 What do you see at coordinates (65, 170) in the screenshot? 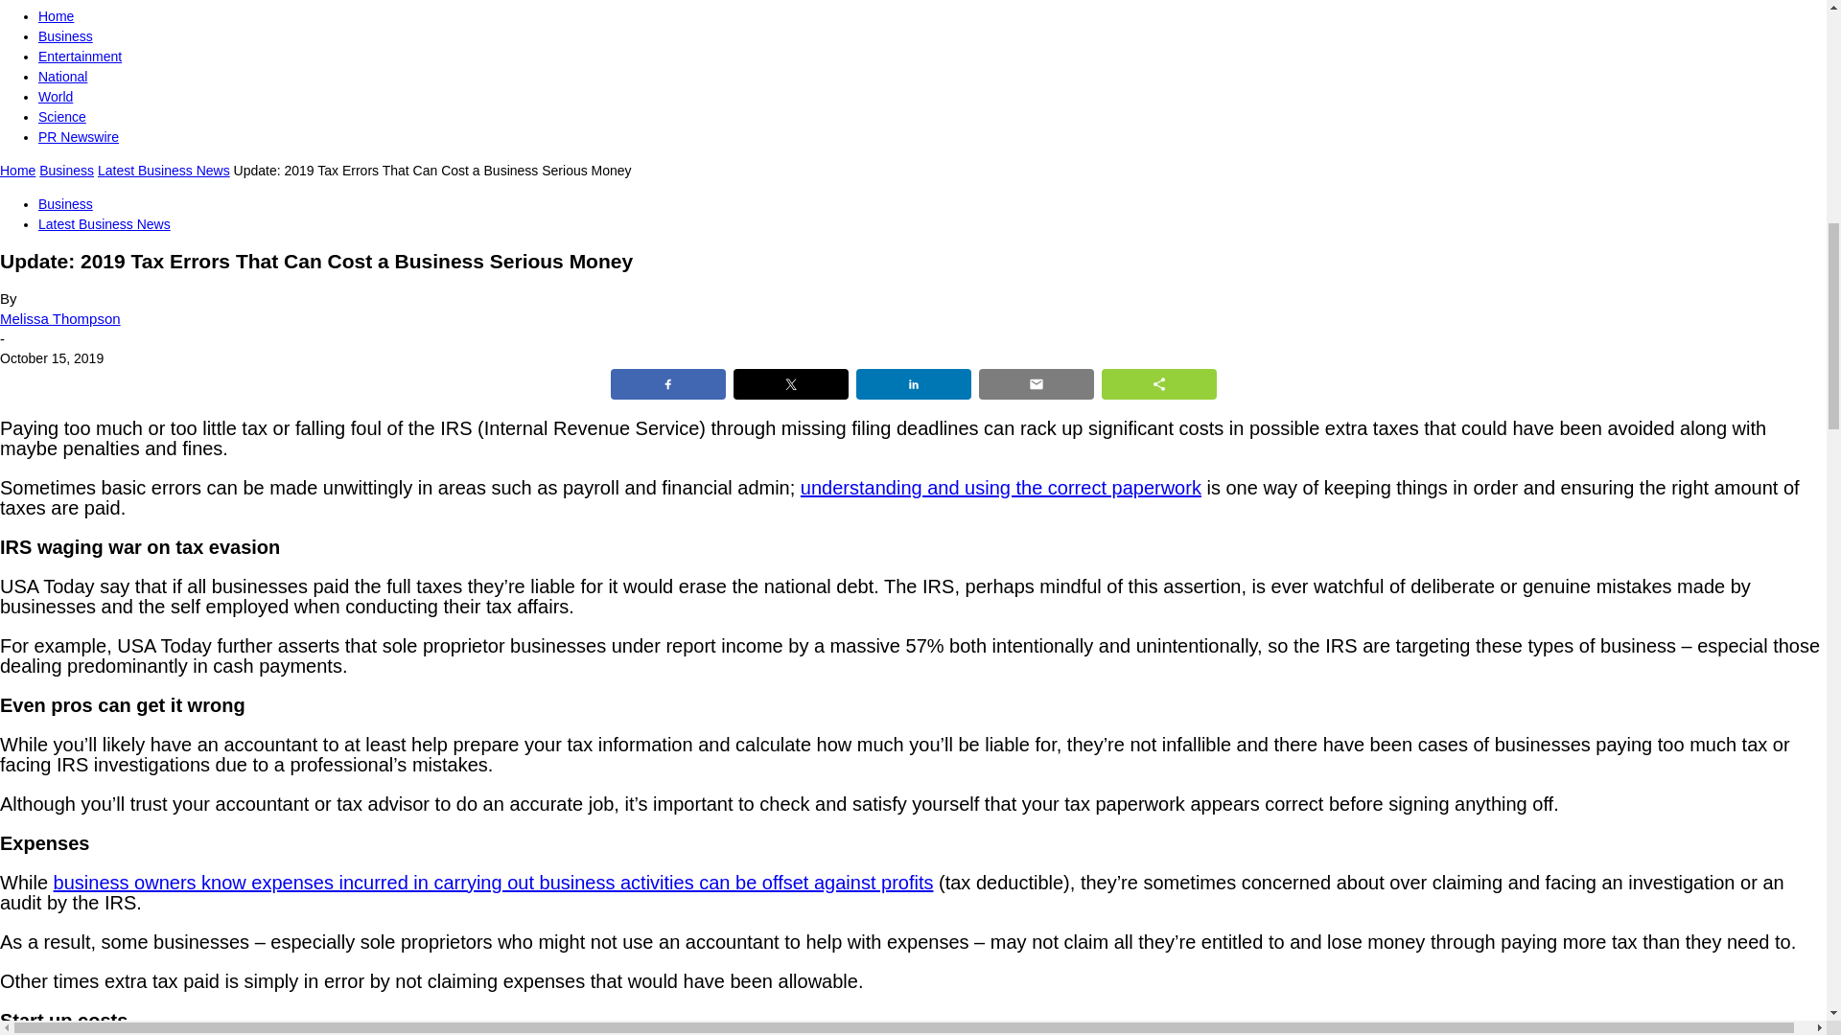
I see `View all posts in Business` at bounding box center [65, 170].